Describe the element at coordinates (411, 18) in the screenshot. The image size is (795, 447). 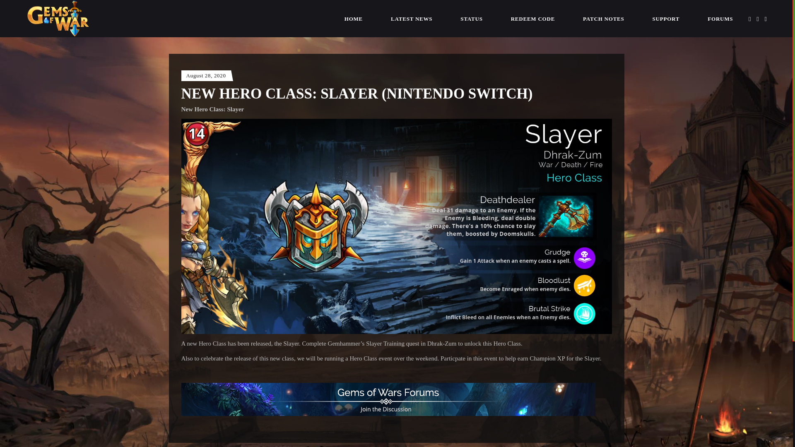
I see `LATEST NEWS` at that location.